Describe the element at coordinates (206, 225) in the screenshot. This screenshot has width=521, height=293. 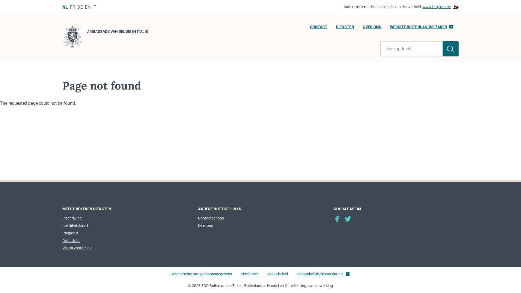
I see `Over ons` at that location.